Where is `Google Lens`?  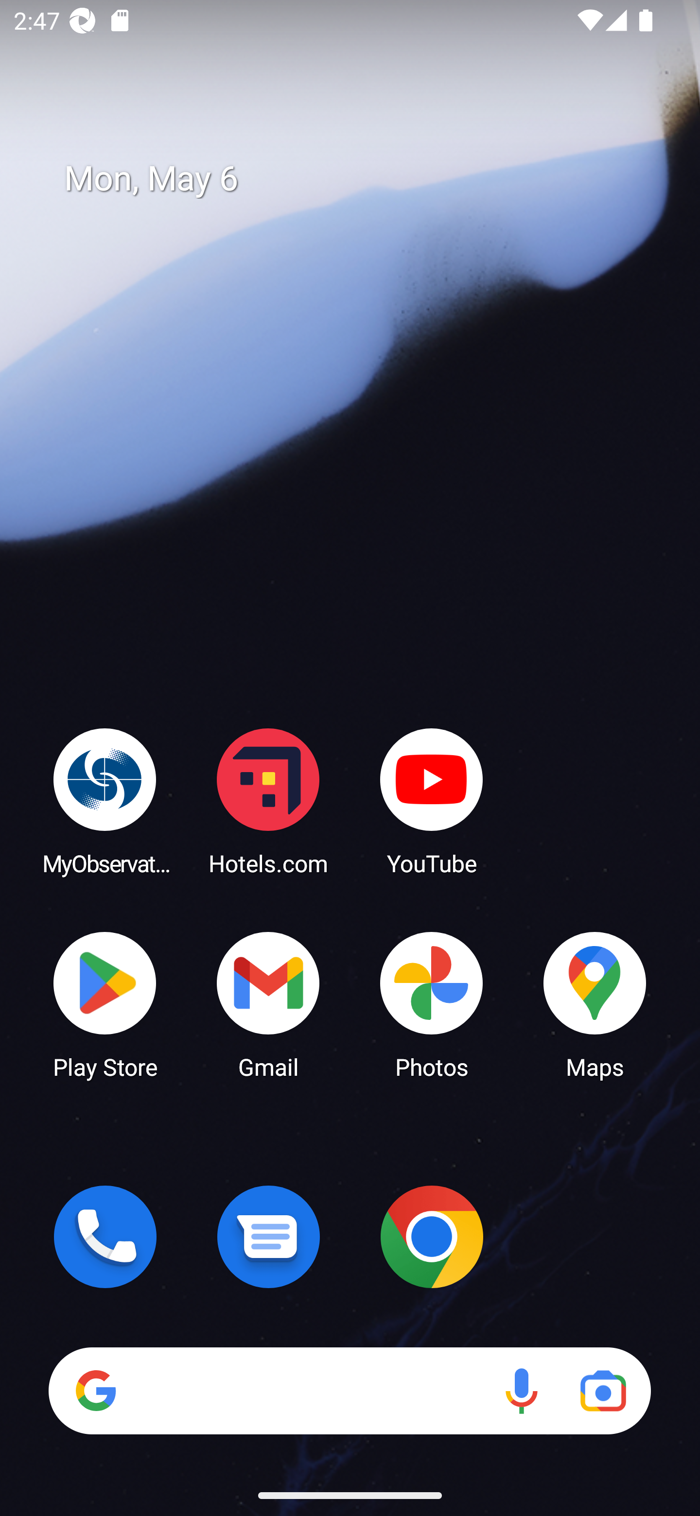 Google Lens is located at coordinates (603, 1391).